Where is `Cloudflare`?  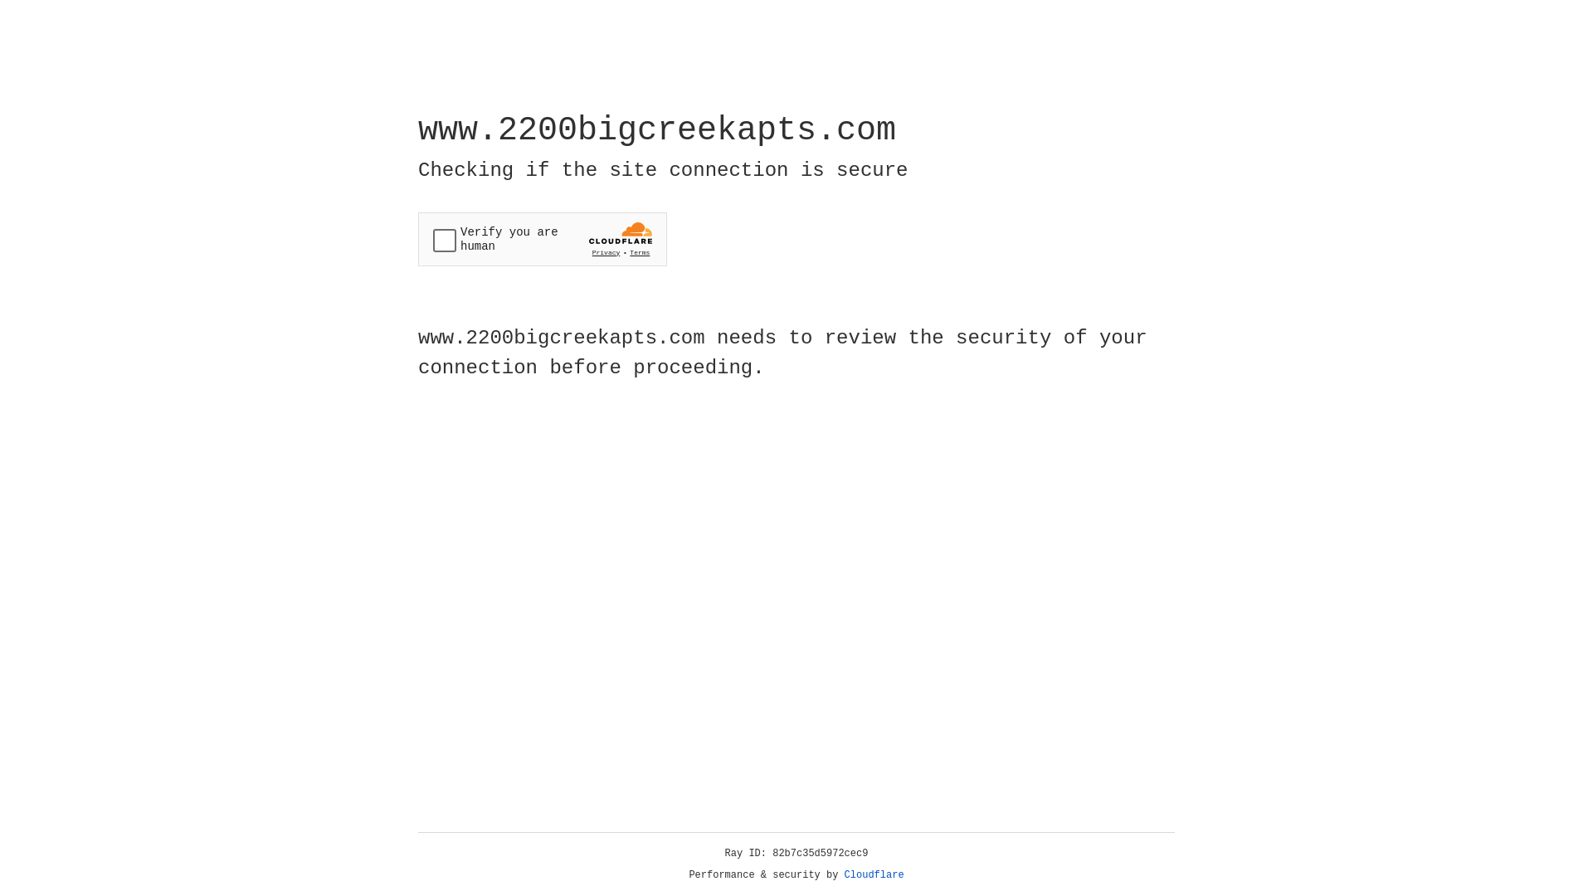 Cloudflare is located at coordinates (874, 875).